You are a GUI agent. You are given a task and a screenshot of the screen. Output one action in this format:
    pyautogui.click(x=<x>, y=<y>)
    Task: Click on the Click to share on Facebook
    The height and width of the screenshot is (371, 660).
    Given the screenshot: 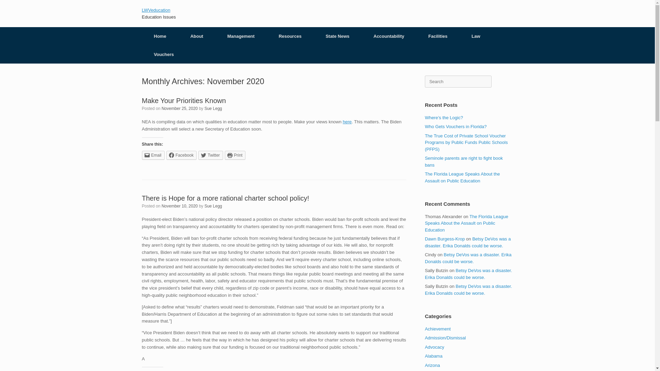 What is the action you would take?
    pyautogui.click(x=181, y=155)
    